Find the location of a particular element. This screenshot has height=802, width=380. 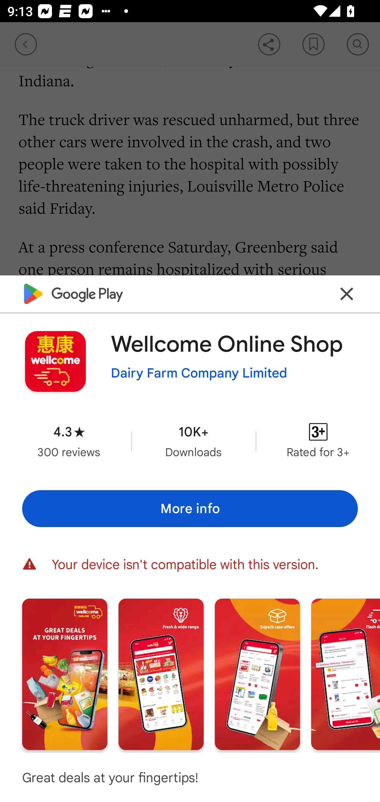

Dairy Farm Company Limited is located at coordinates (199, 373).